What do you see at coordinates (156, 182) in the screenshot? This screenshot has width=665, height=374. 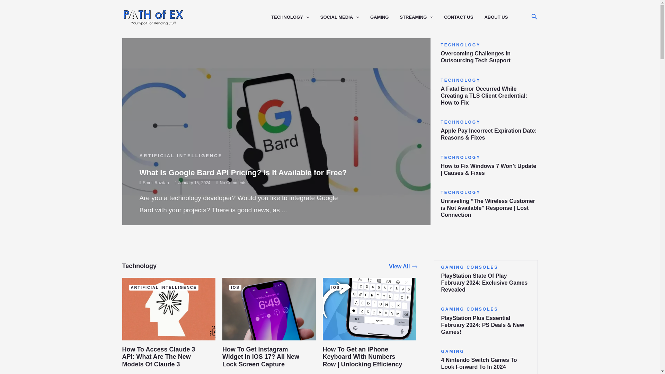 I see `Posts by Smriti Razdan` at bounding box center [156, 182].